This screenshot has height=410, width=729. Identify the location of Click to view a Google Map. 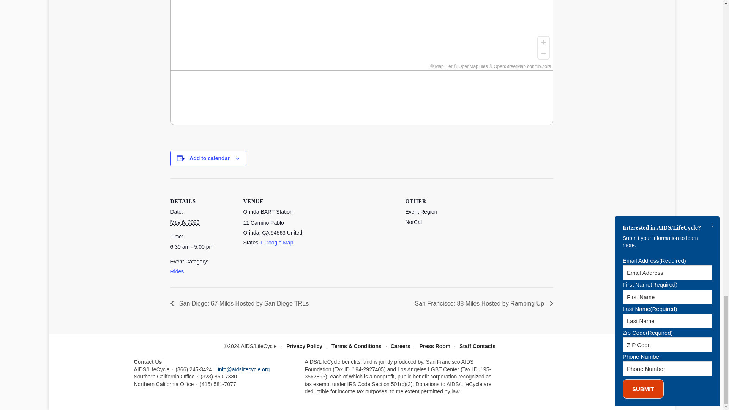
(276, 242).